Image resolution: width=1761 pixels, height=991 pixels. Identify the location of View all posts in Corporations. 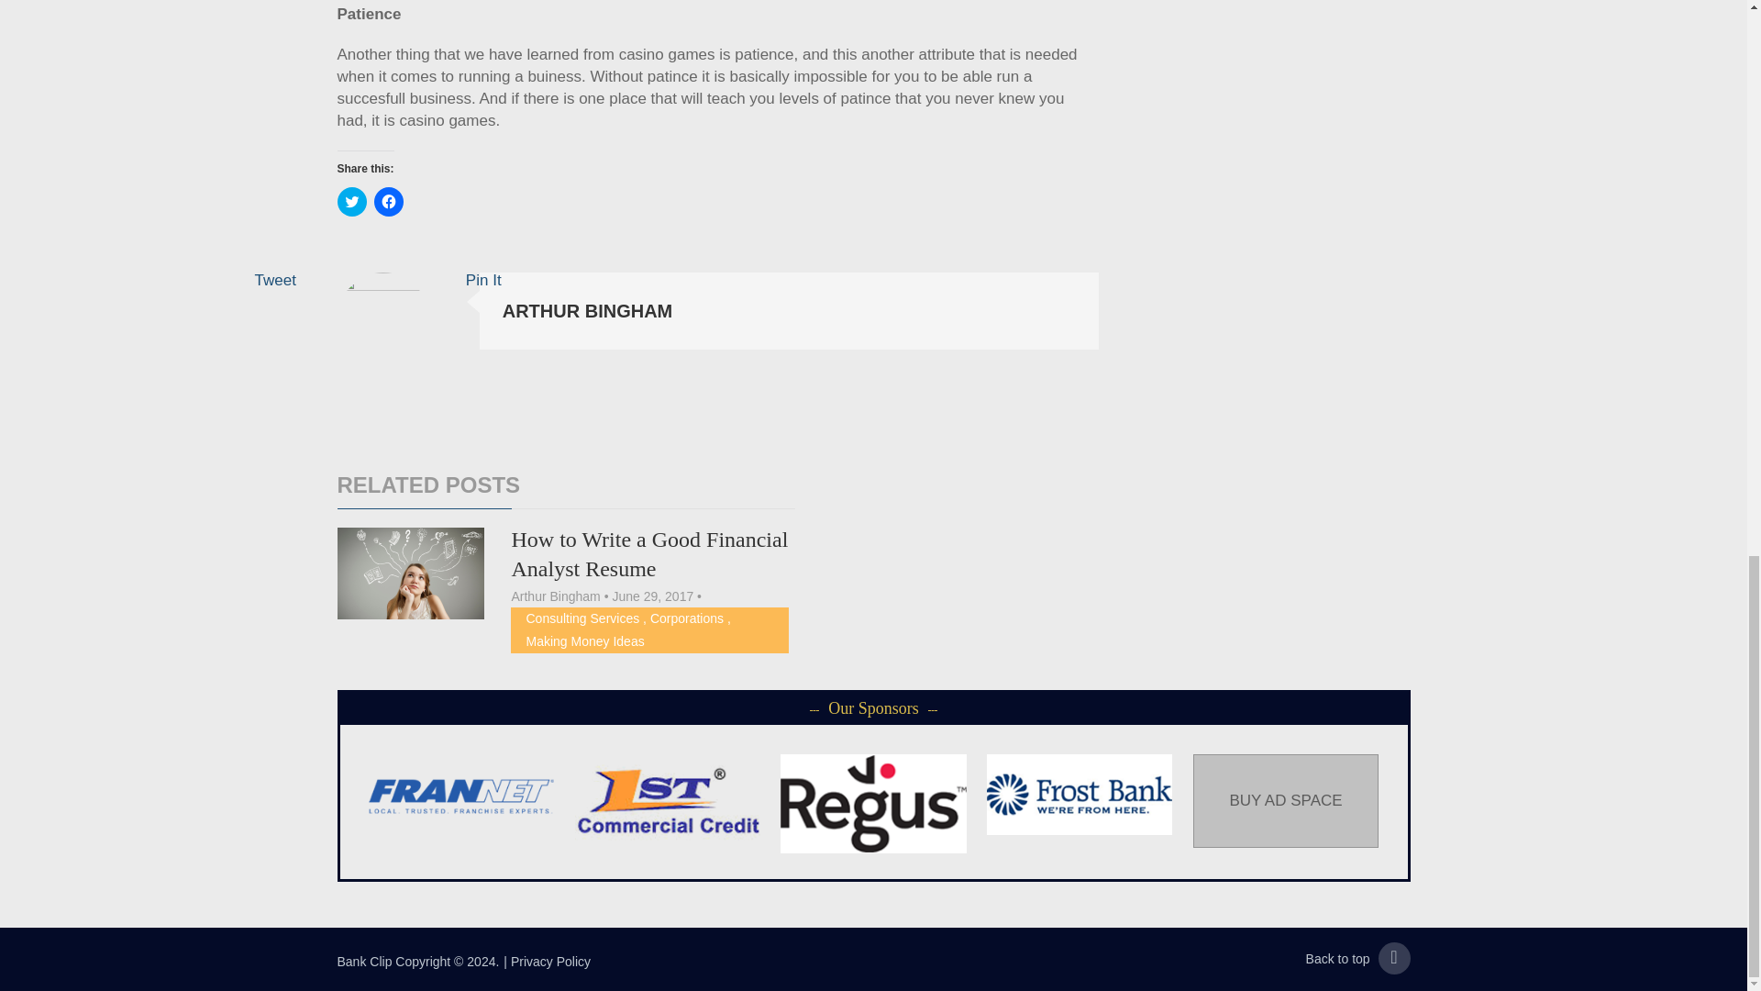
(686, 618).